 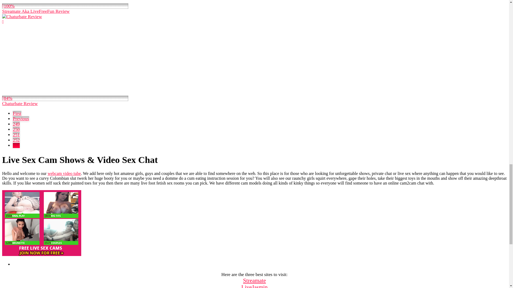 What do you see at coordinates (21, 119) in the screenshot?
I see `Previous` at bounding box center [21, 119].